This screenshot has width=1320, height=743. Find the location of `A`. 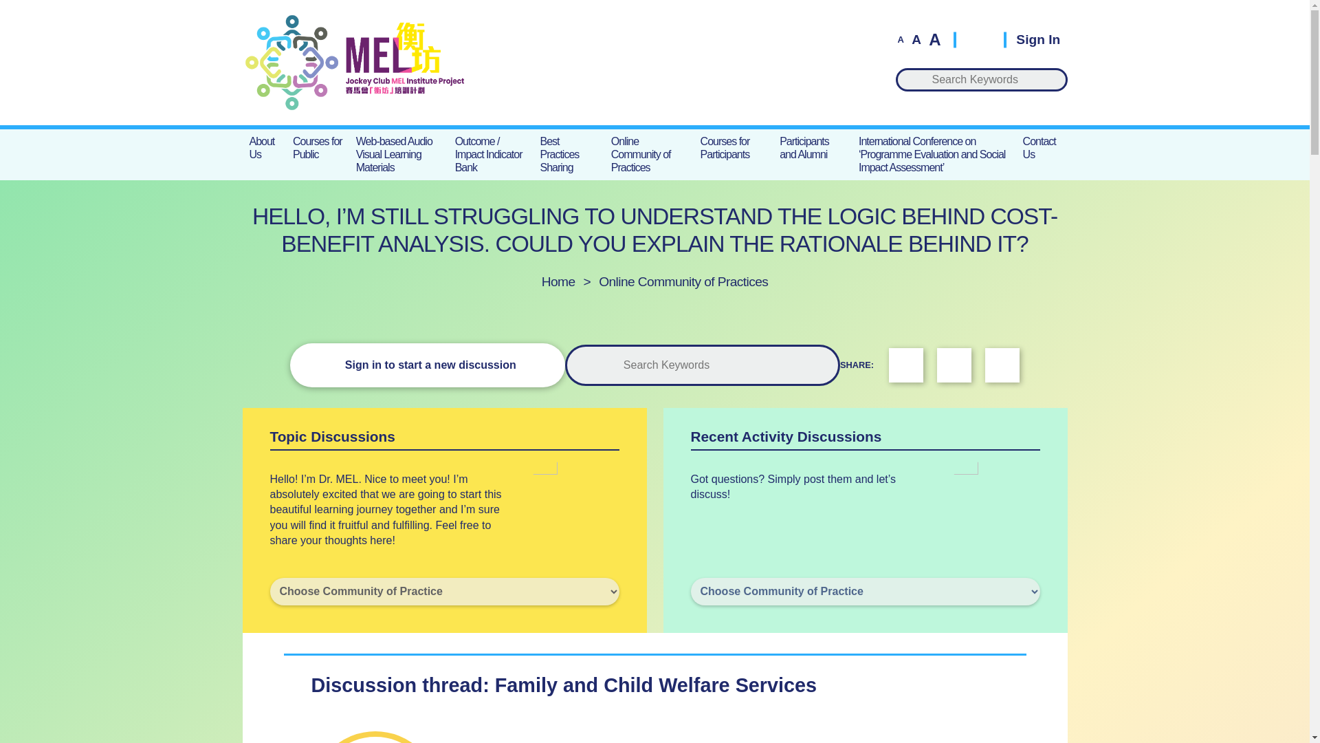

A is located at coordinates (916, 39).